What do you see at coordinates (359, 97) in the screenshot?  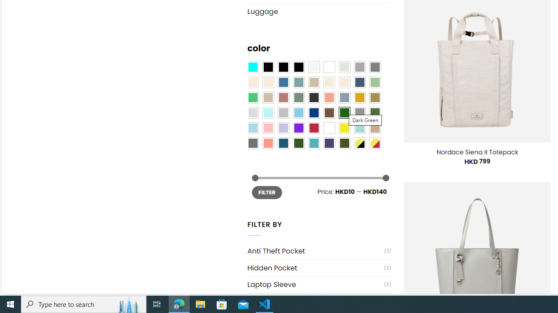 I see `Gold` at bounding box center [359, 97].